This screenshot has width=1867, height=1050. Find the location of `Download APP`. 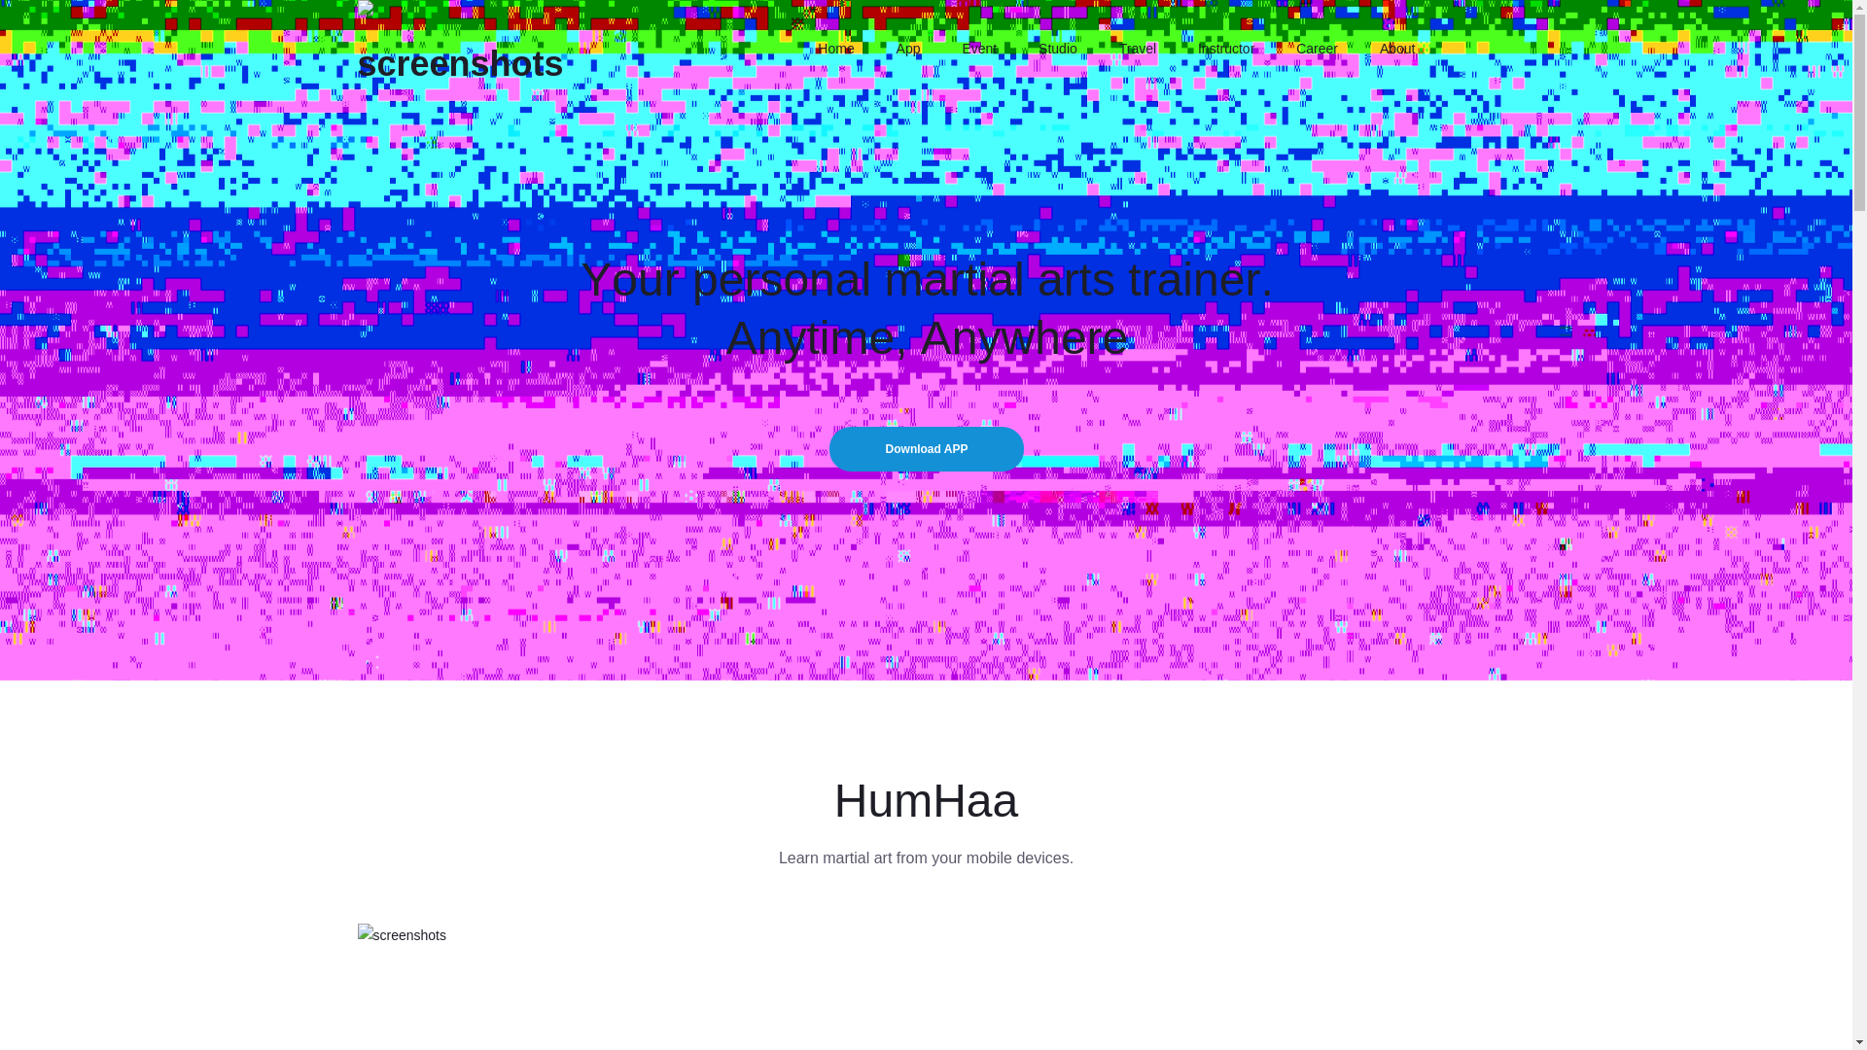

Download APP is located at coordinates (926, 448).